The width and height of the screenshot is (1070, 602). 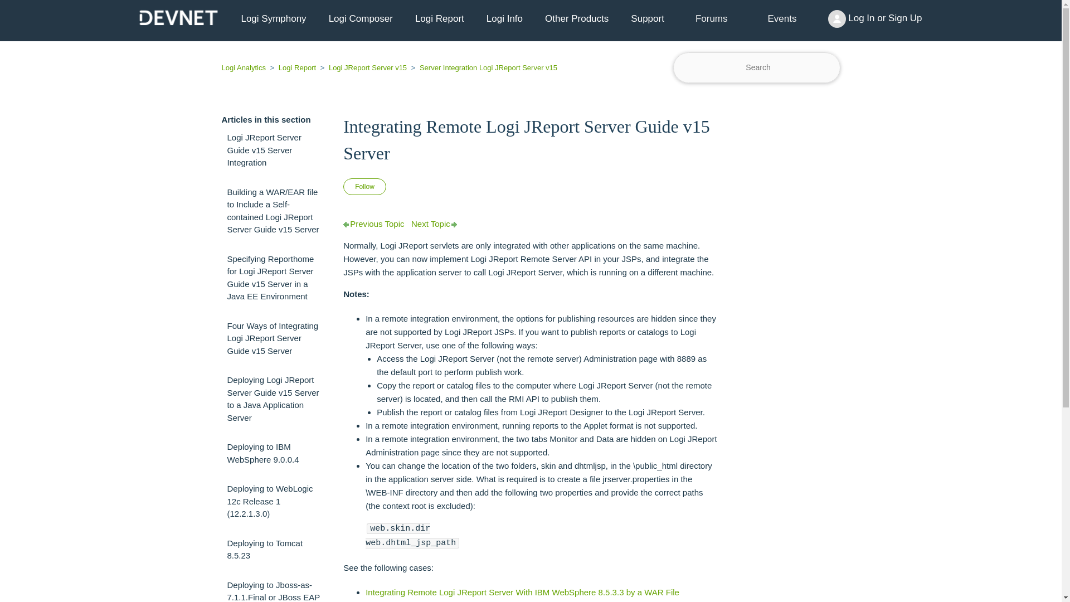 I want to click on Forums, so click(x=711, y=19).